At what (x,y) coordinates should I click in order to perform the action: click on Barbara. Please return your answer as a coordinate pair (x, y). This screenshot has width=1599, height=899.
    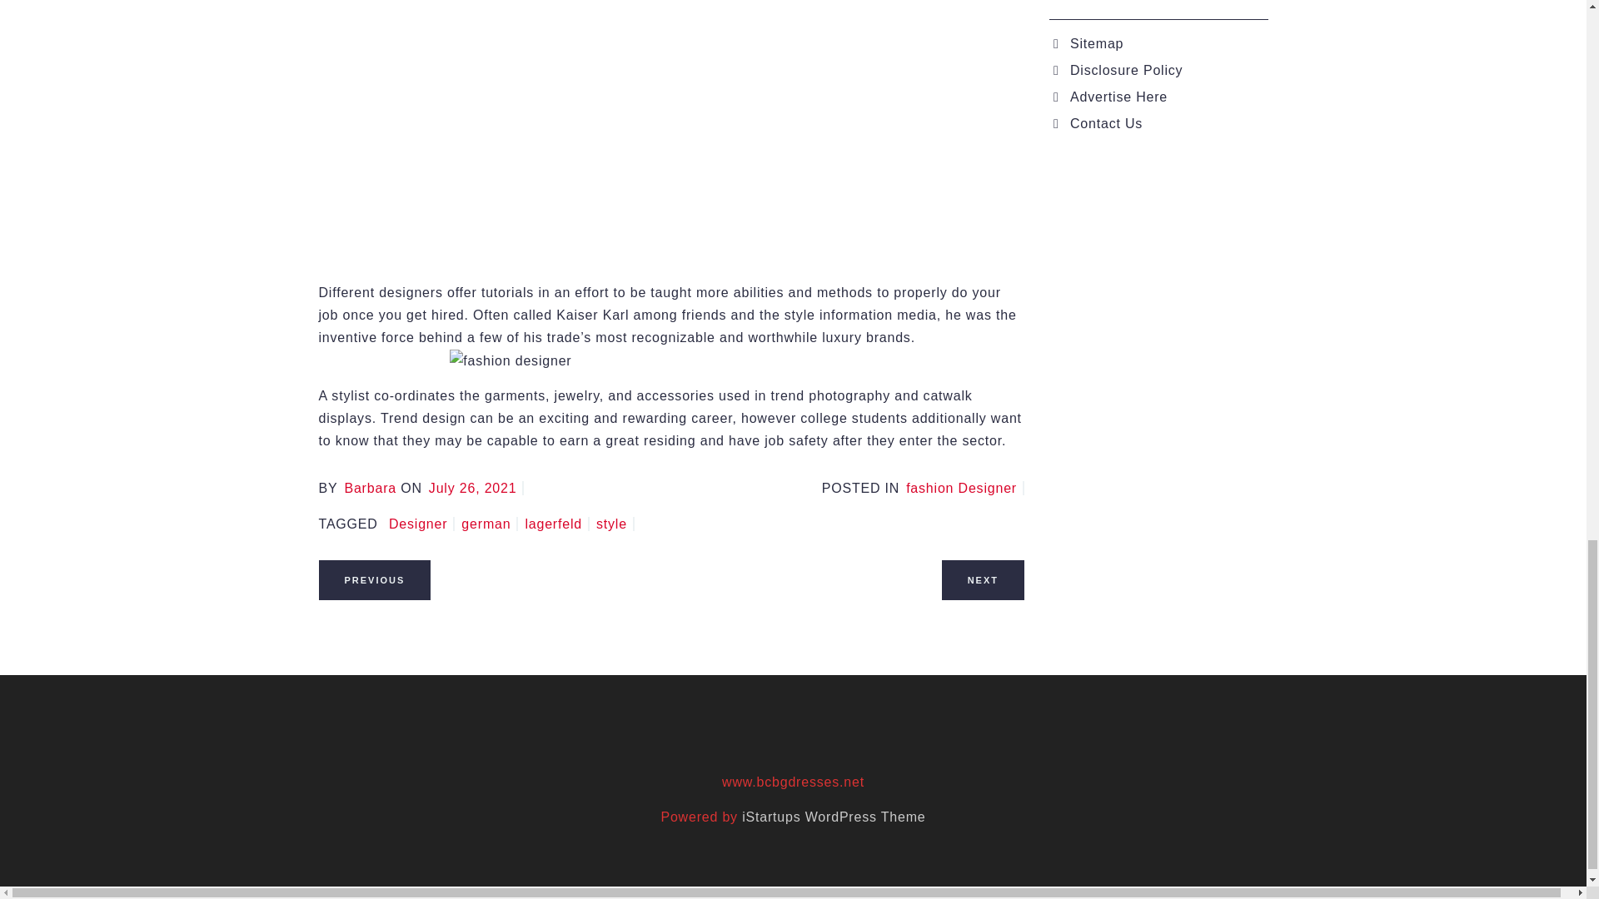
    Looking at the image, I should click on (370, 488).